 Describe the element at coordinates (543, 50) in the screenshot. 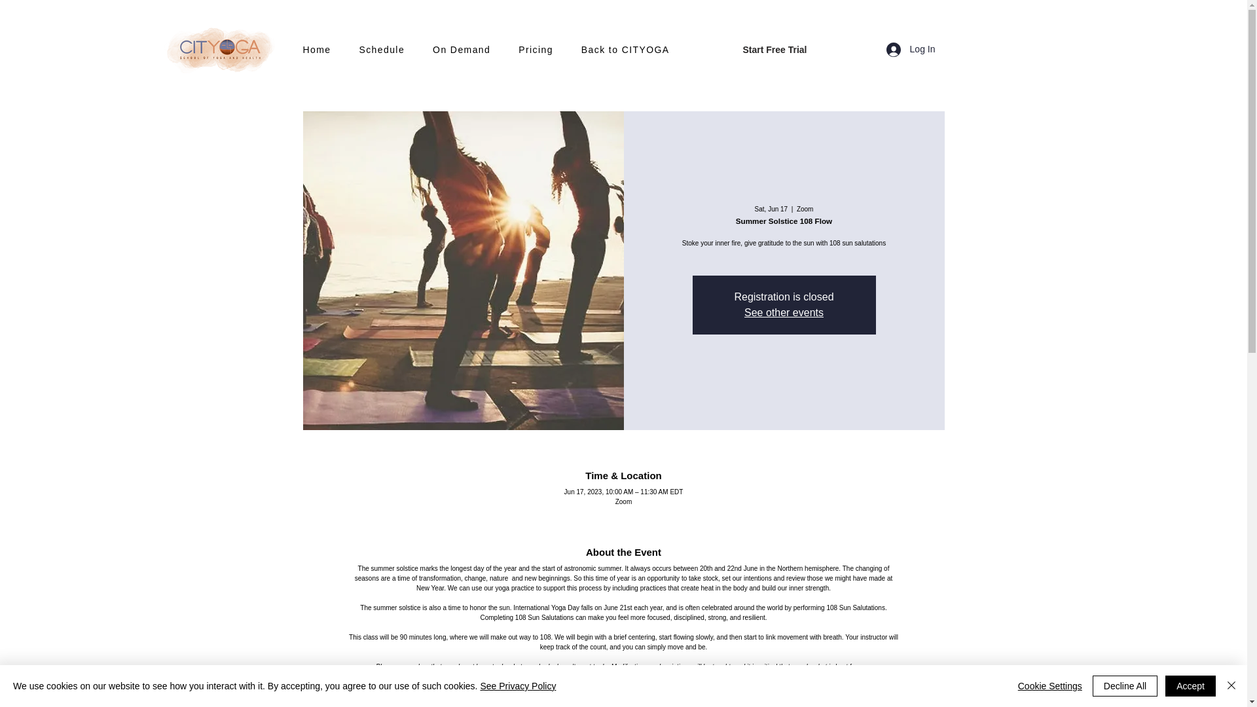

I see `Pricing` at that location.